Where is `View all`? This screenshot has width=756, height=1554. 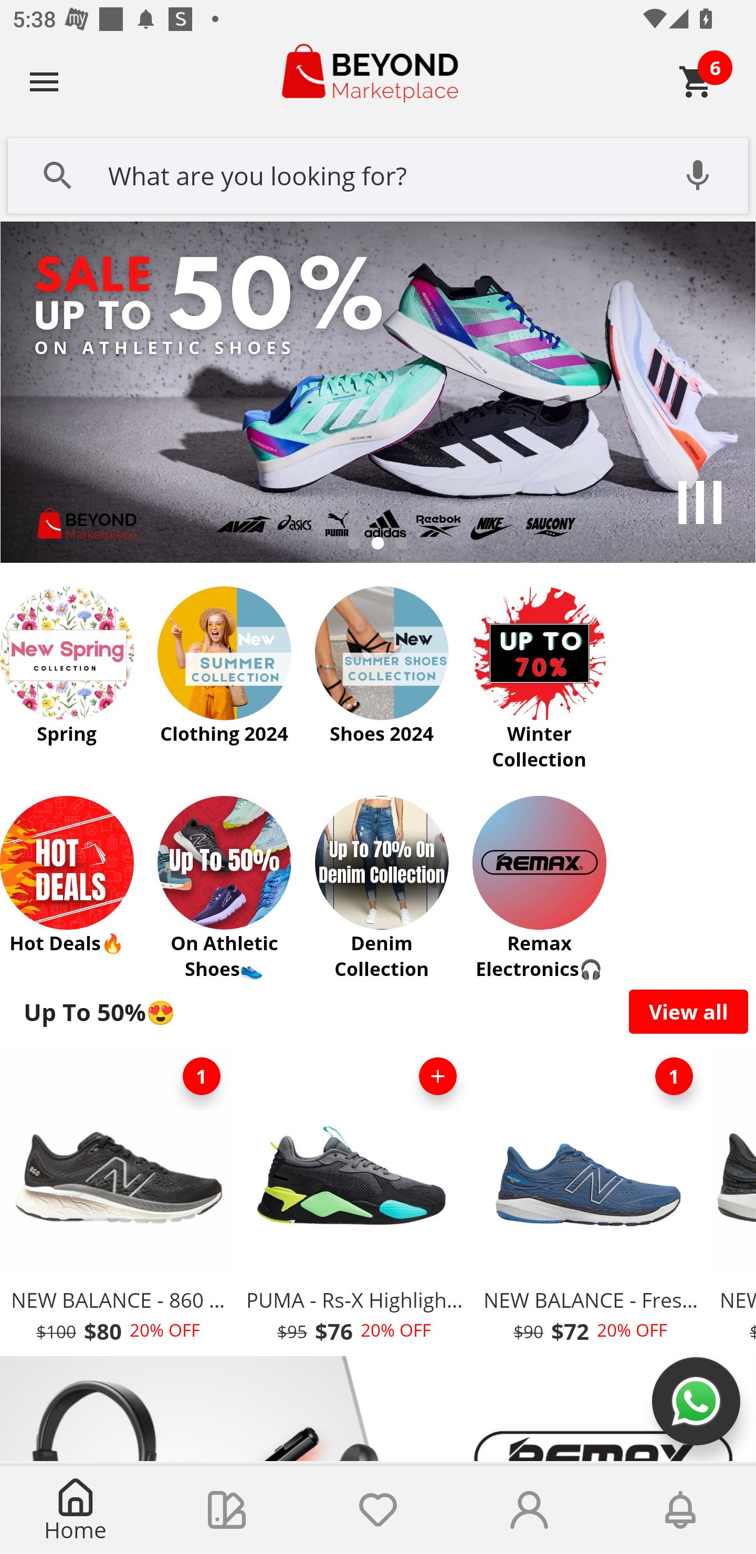
View all is located at coordinates (689, 1011).